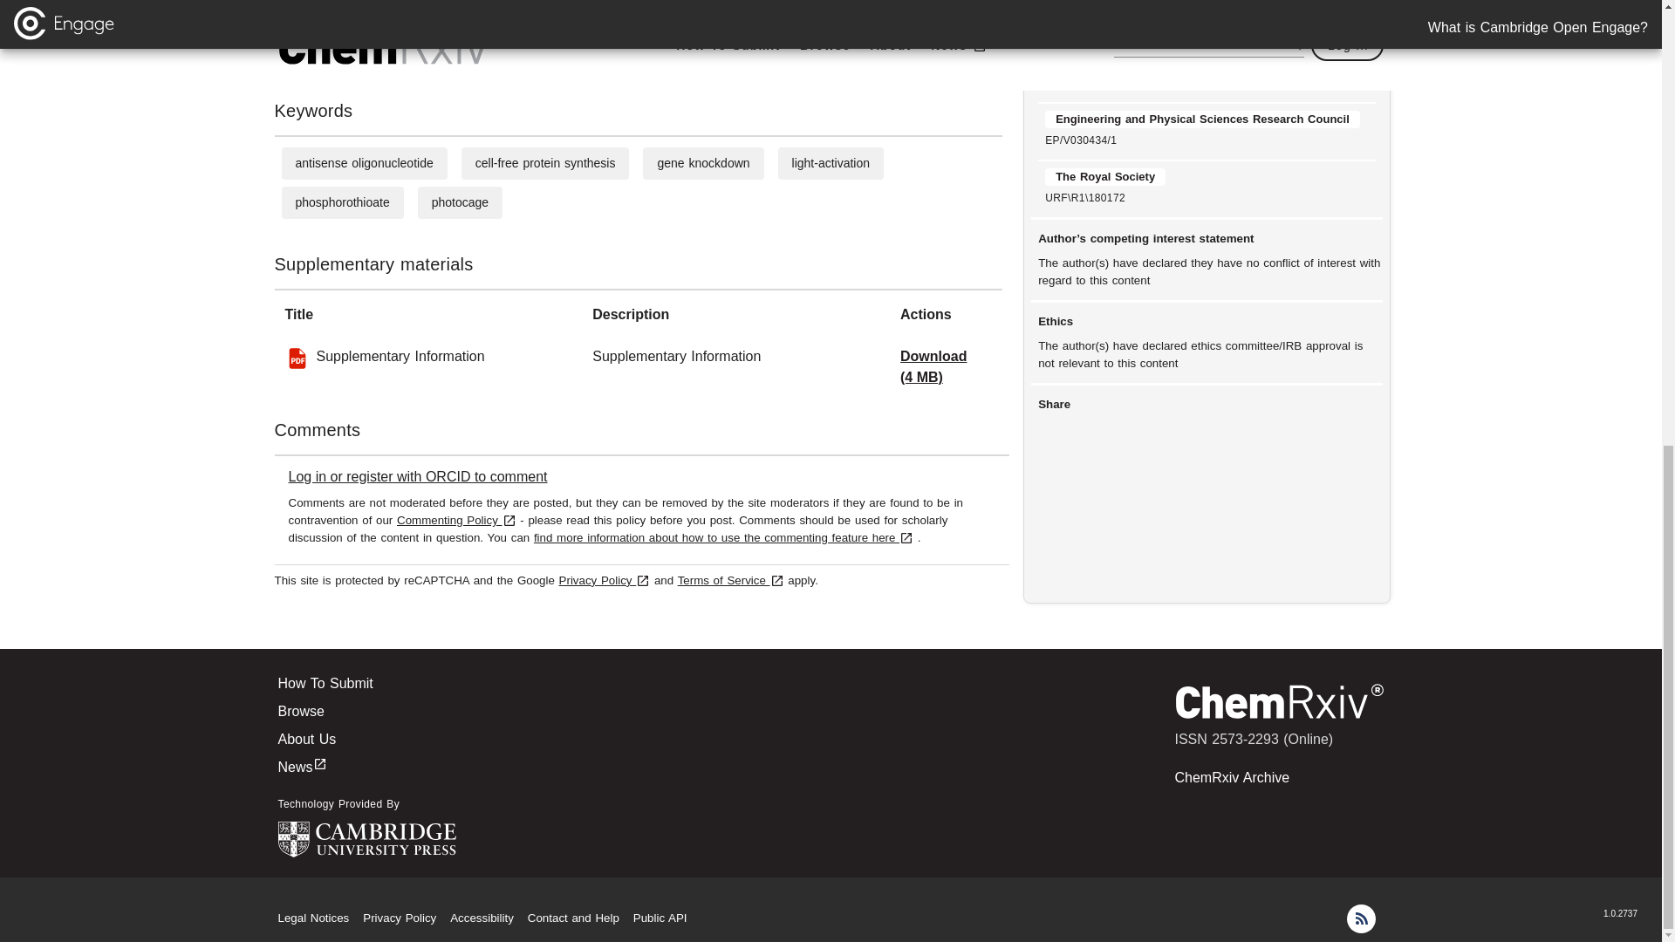 The image size is (1675, 942). What do you see at coordinates (417, 476) in the screenshot?
I see `Log in or register with ORCID to comment` at bounding box center [417, 476].